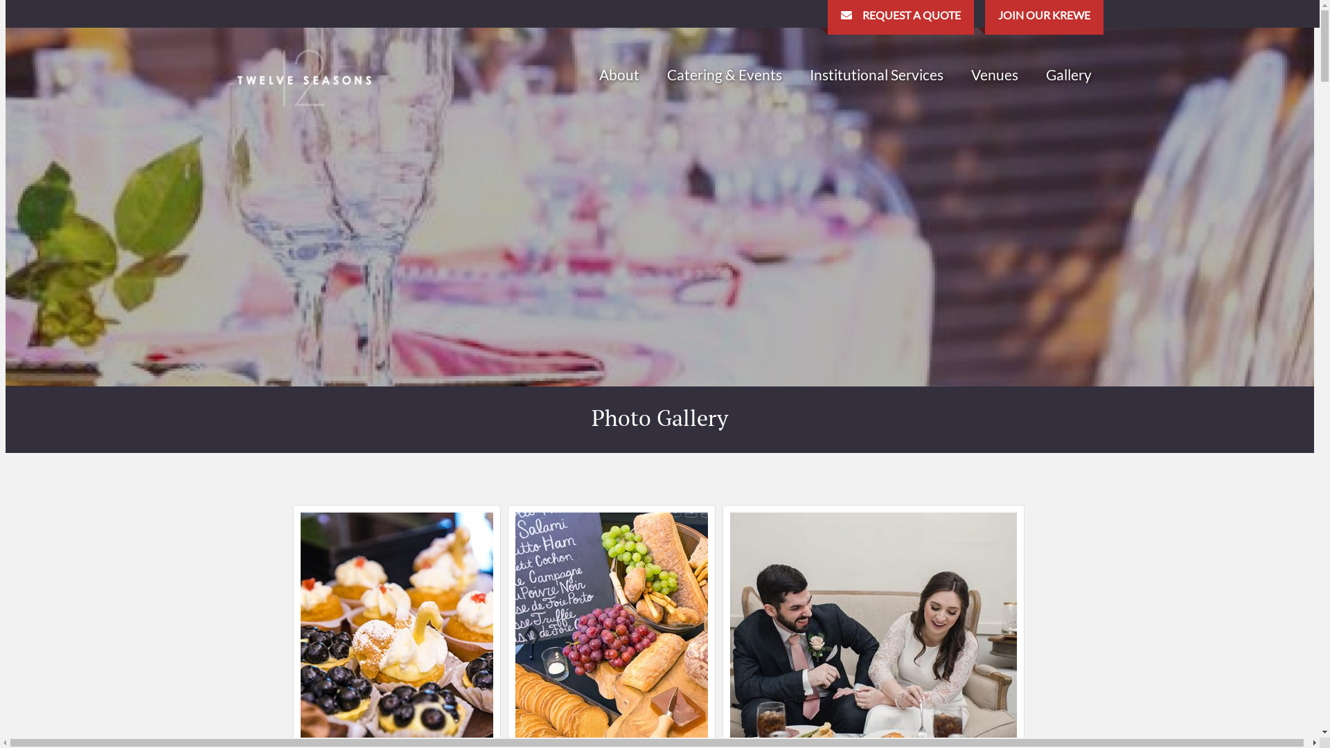 The height and width of the screenshot is (748, 1330). I want to click on Catering & Events, so click(724, 75).